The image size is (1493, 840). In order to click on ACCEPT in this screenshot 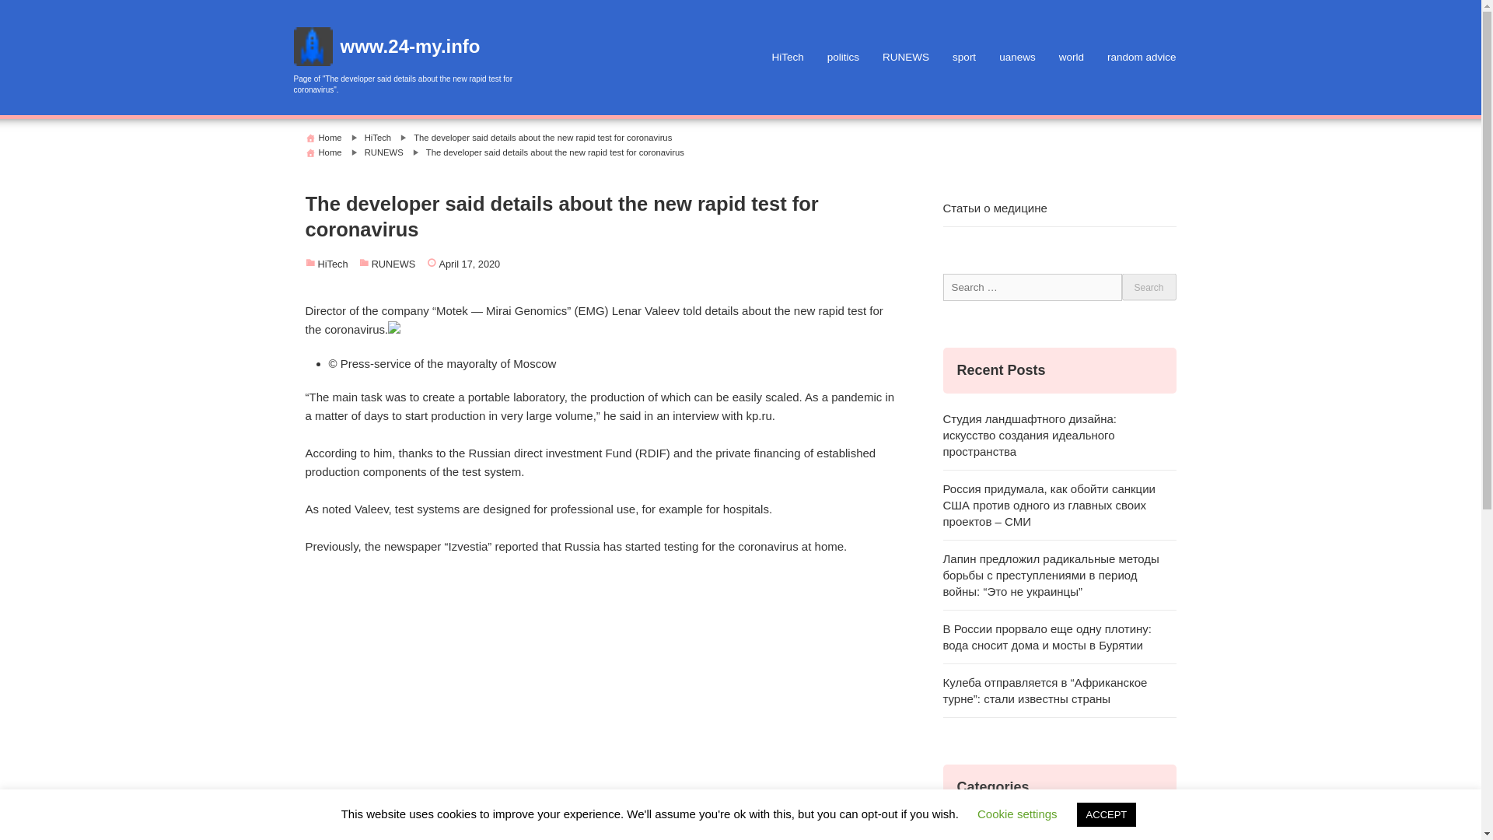, I will do `click(1106, 814)`.